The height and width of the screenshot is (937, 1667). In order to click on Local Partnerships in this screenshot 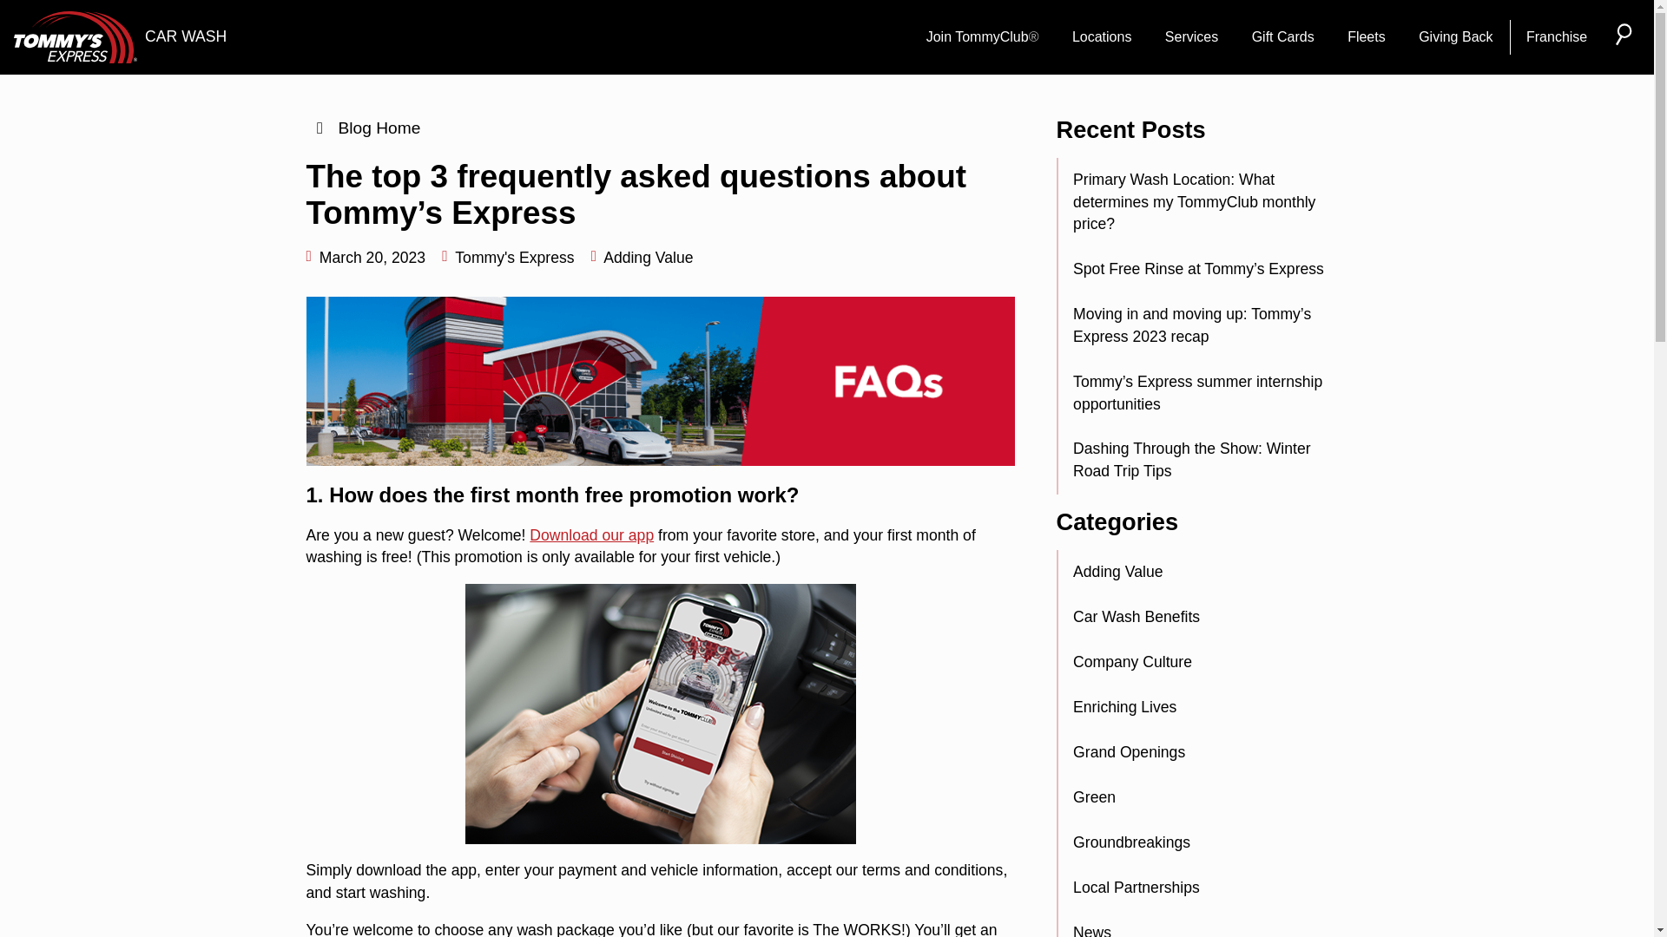, I will do `click(1201, 888)`.